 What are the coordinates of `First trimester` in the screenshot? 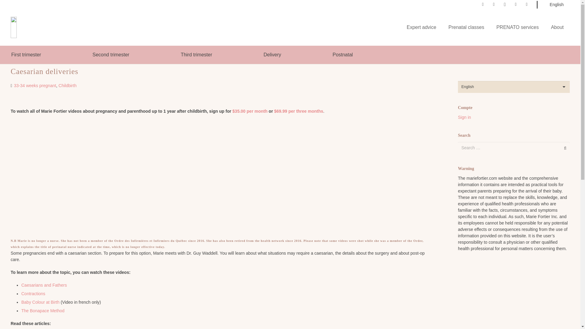 It's located at (26, 55).